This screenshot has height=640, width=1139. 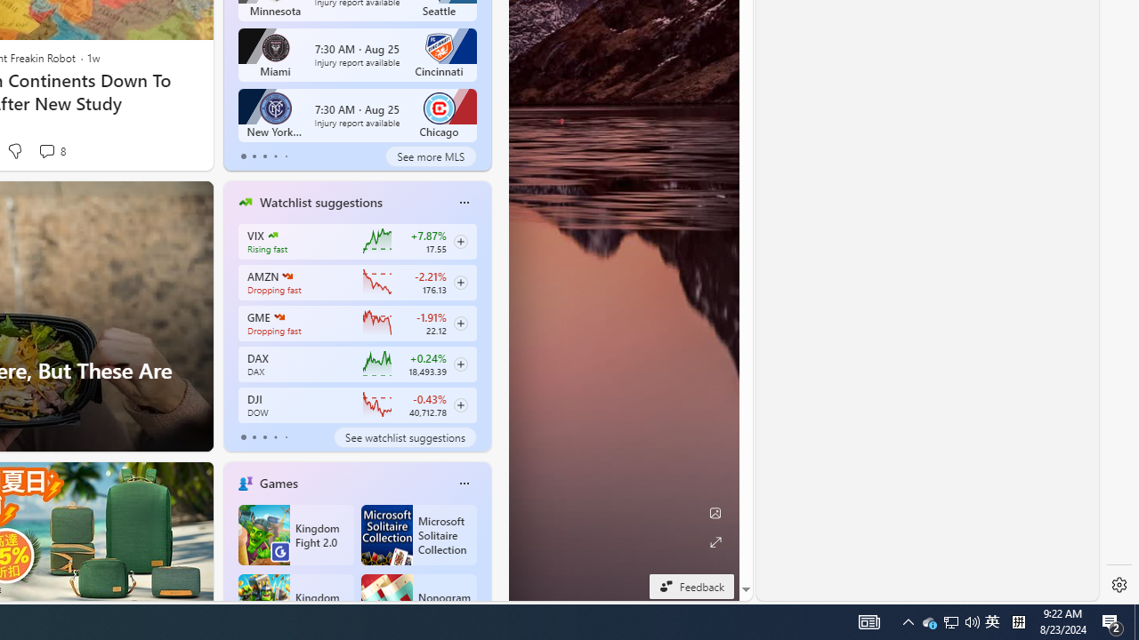 What do you see at coordinates (418, 604) in the screenshot?
I see `Nonogram FRVR` at bounding box center [418, 604].